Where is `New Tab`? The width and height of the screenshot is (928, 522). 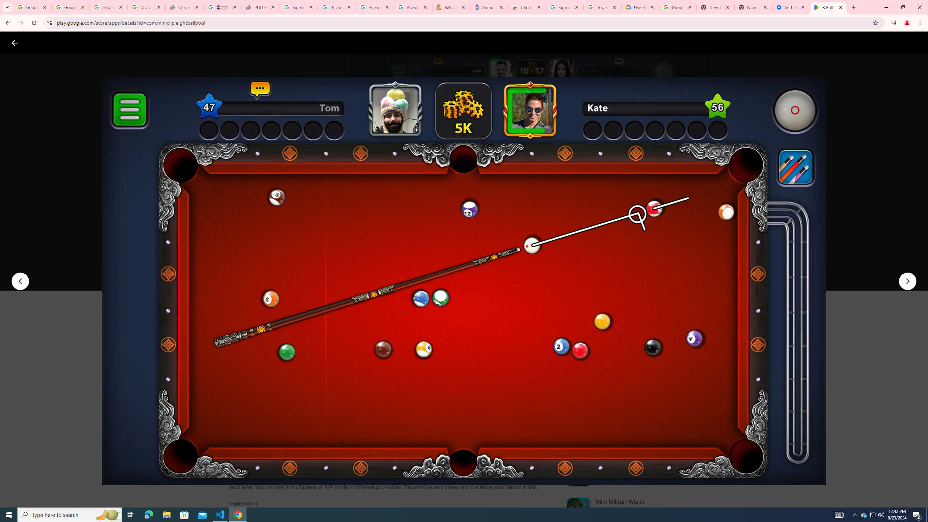 New Tab is located at coordinates (753, 7).